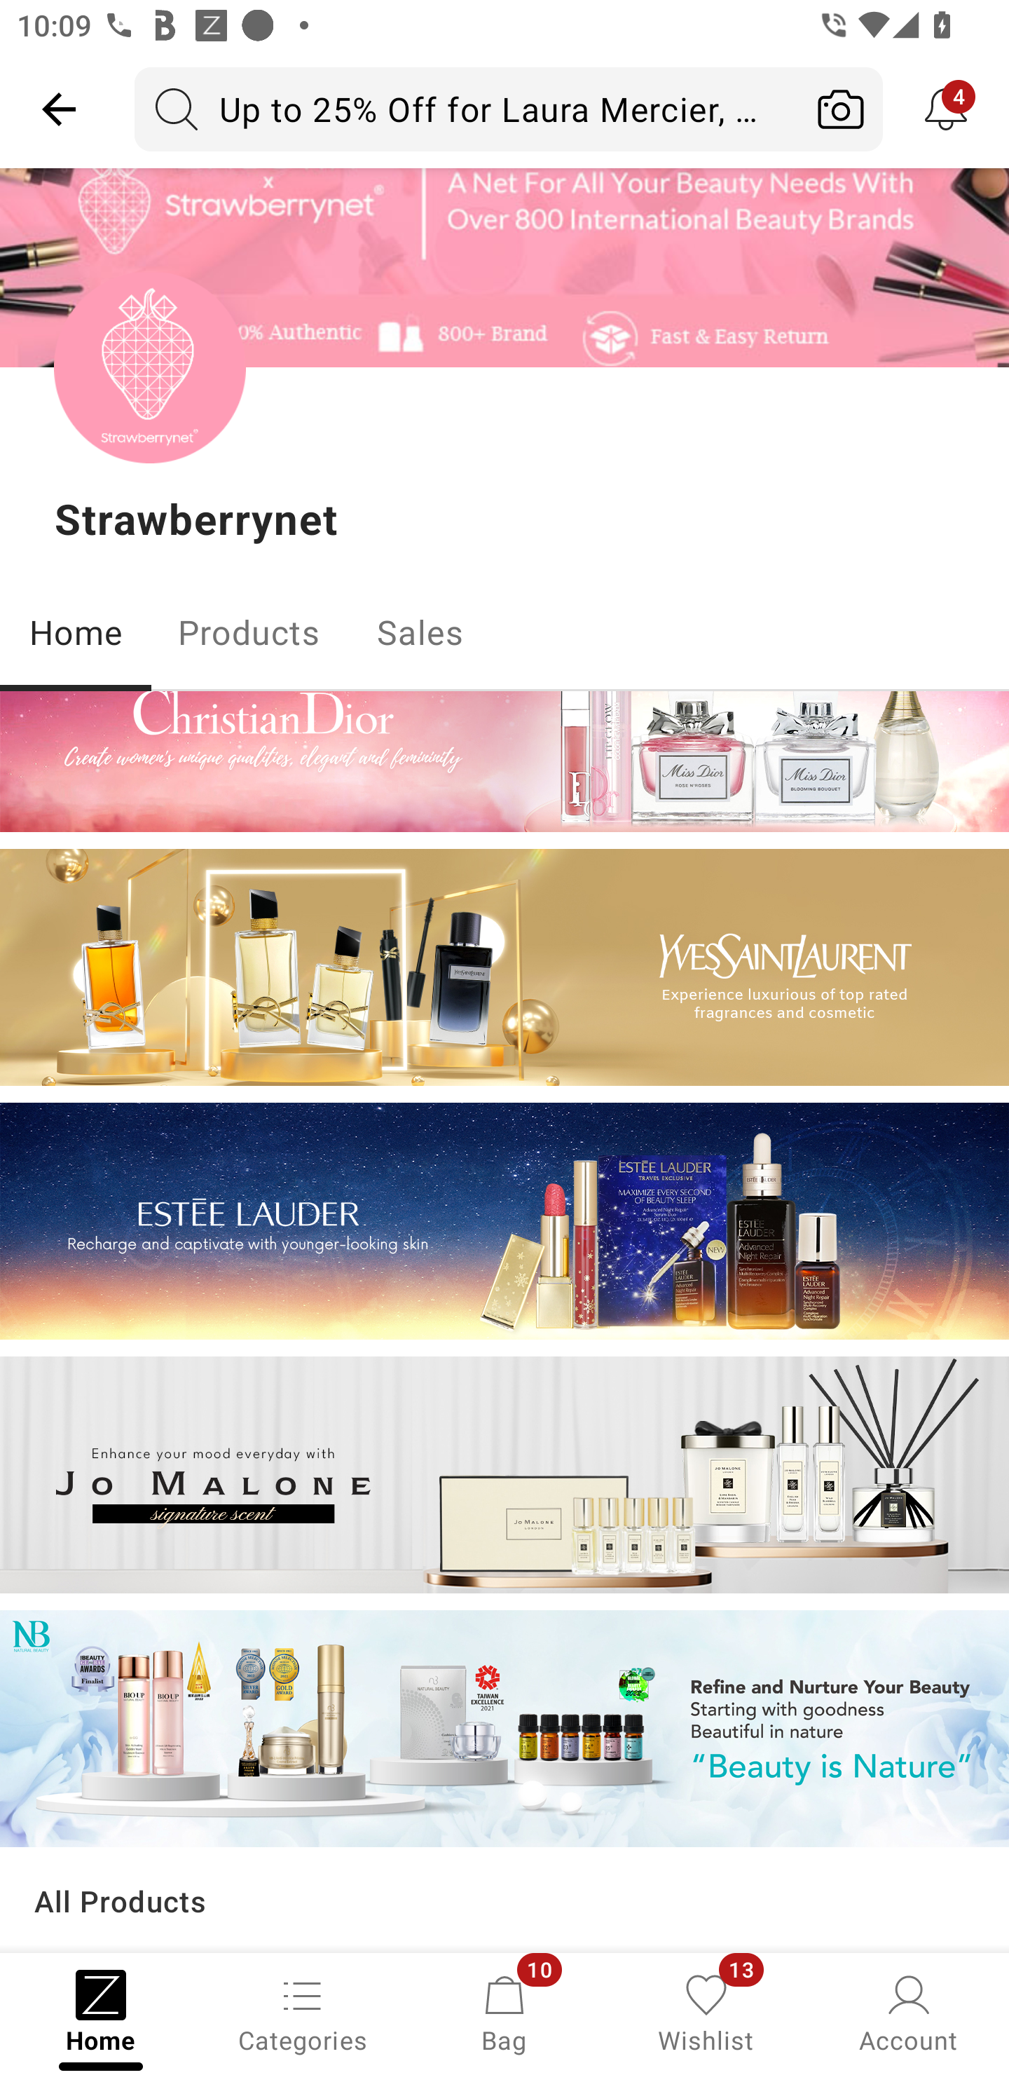 The width and height of the screenshot is (1009, 2075). What do you see at coordinates (59, 109) in the screenshot?
I see `Navigate up` at bounding box center [59, 109].